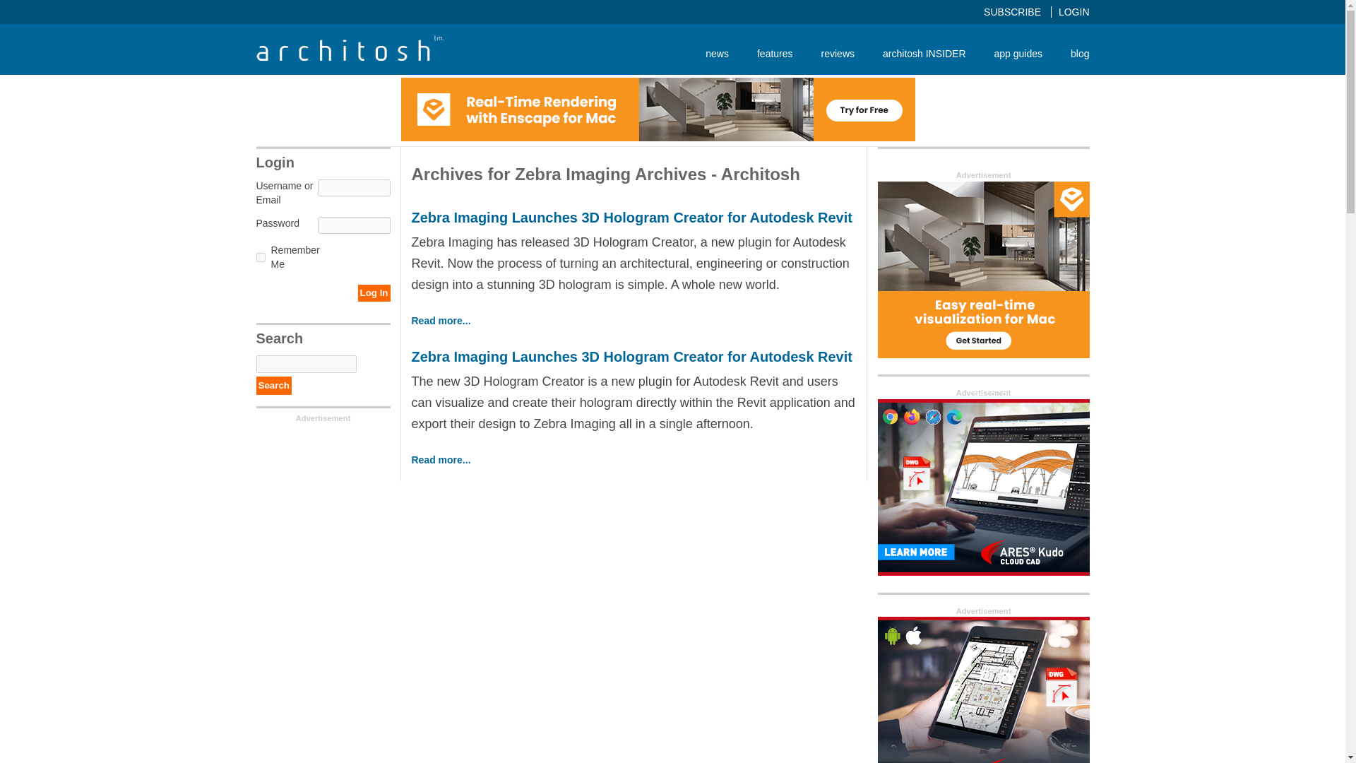  I want to click on Log In, so click(374, 292).